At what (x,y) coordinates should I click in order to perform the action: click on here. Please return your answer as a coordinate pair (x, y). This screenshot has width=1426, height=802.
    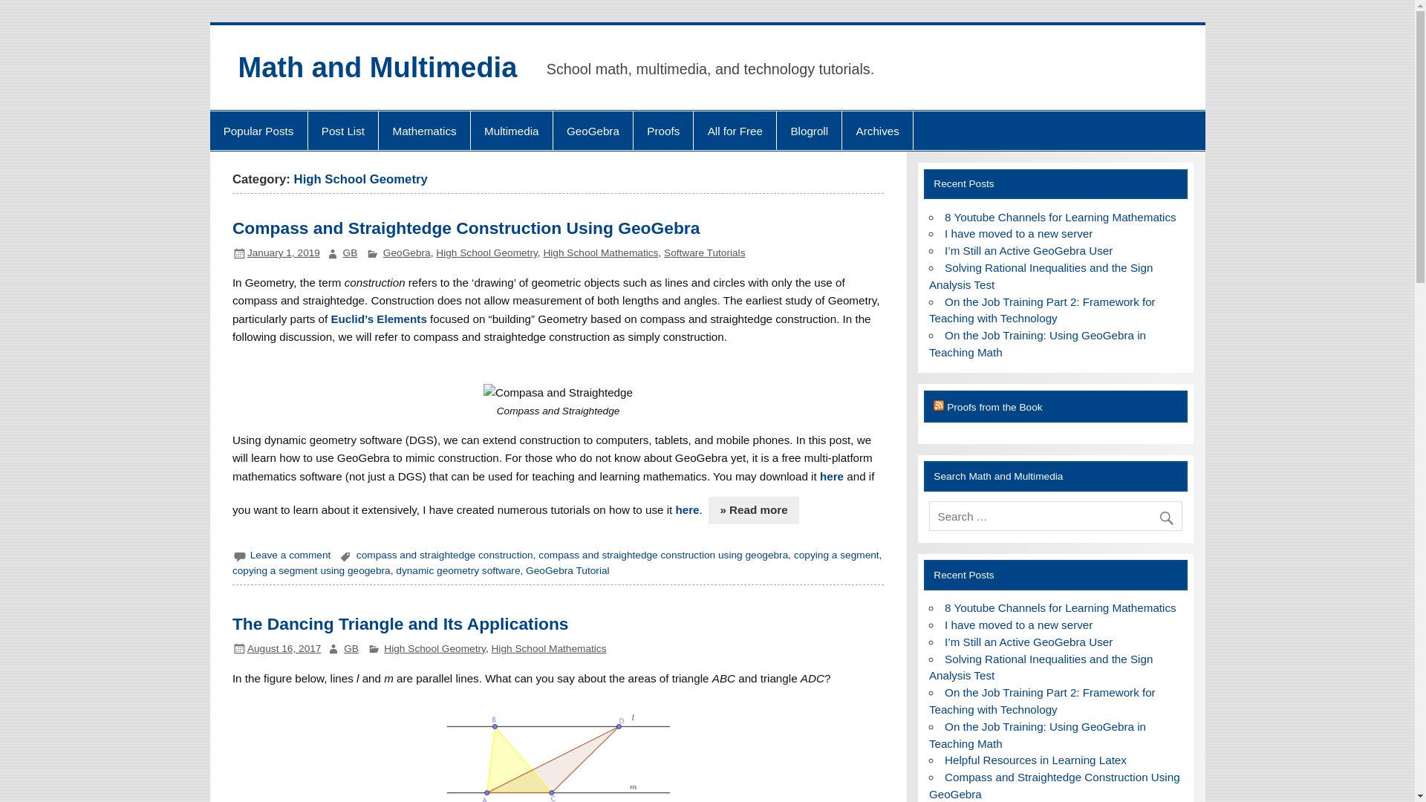
    Looking at the image, I should click on (832, 476).